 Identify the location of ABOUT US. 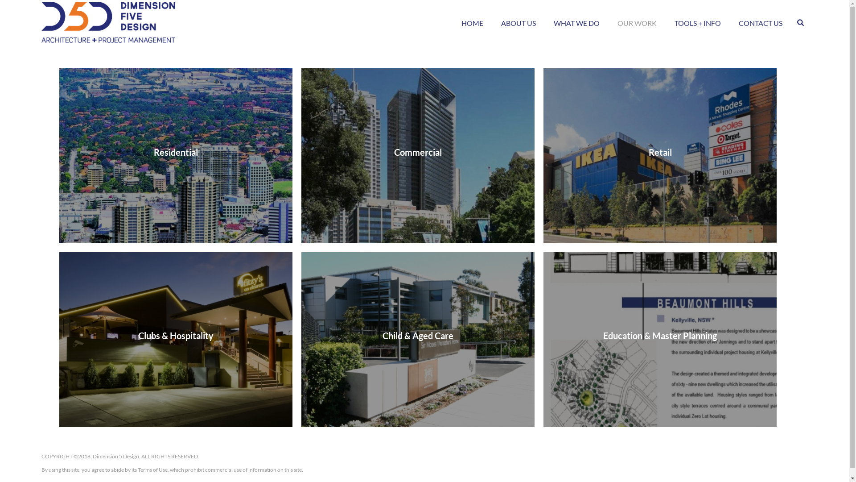
(519, 22).